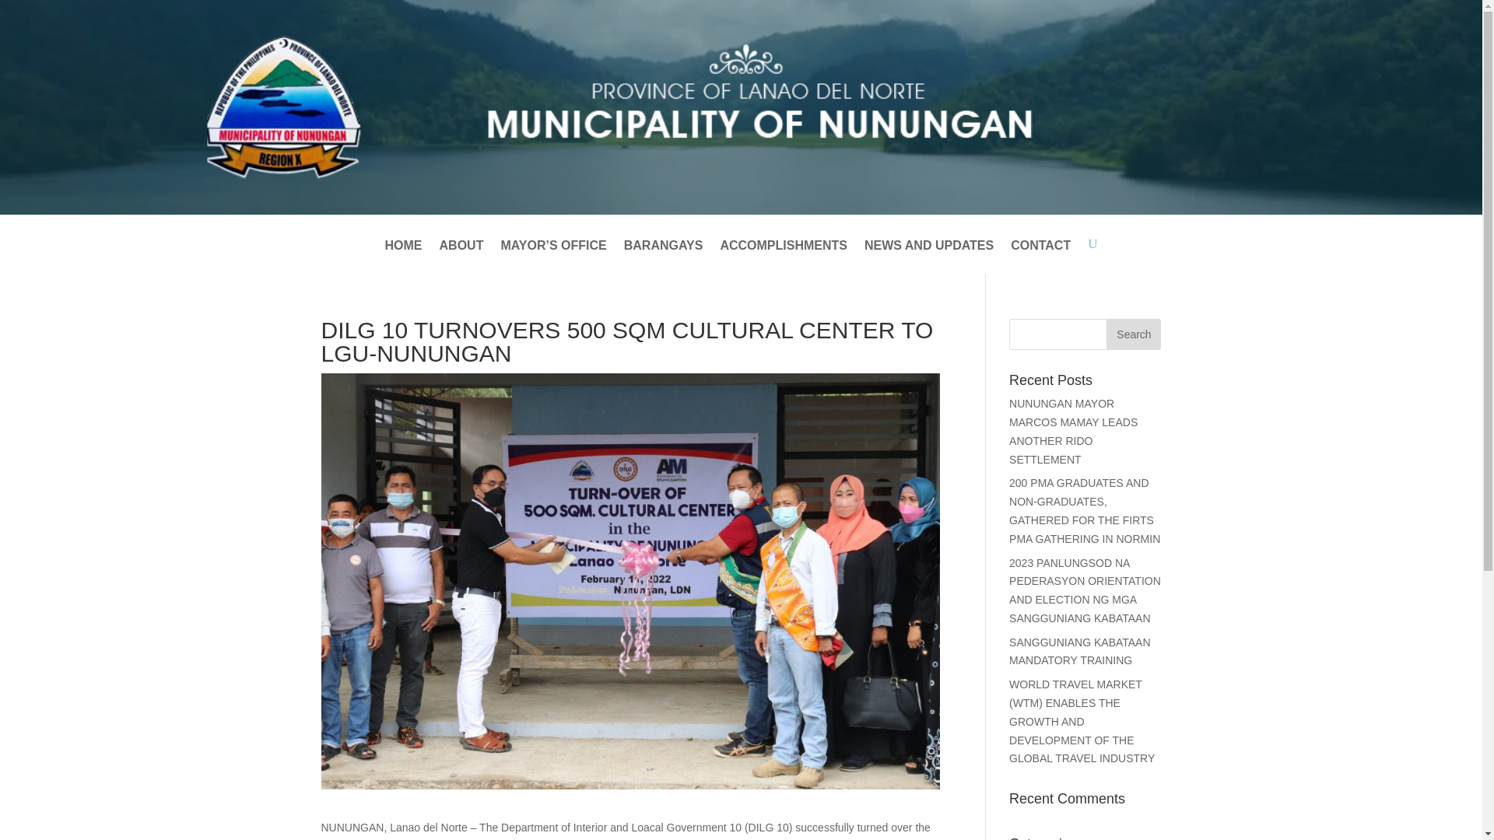 The image size is (1494, 840). Describe the element at coordinates (664, 257) in the screenshot. I see `BARANGAYS` at that location.